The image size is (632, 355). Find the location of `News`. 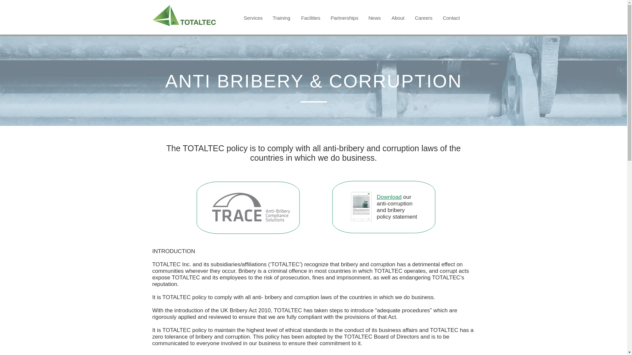

News is located at coordinates (375, 18).